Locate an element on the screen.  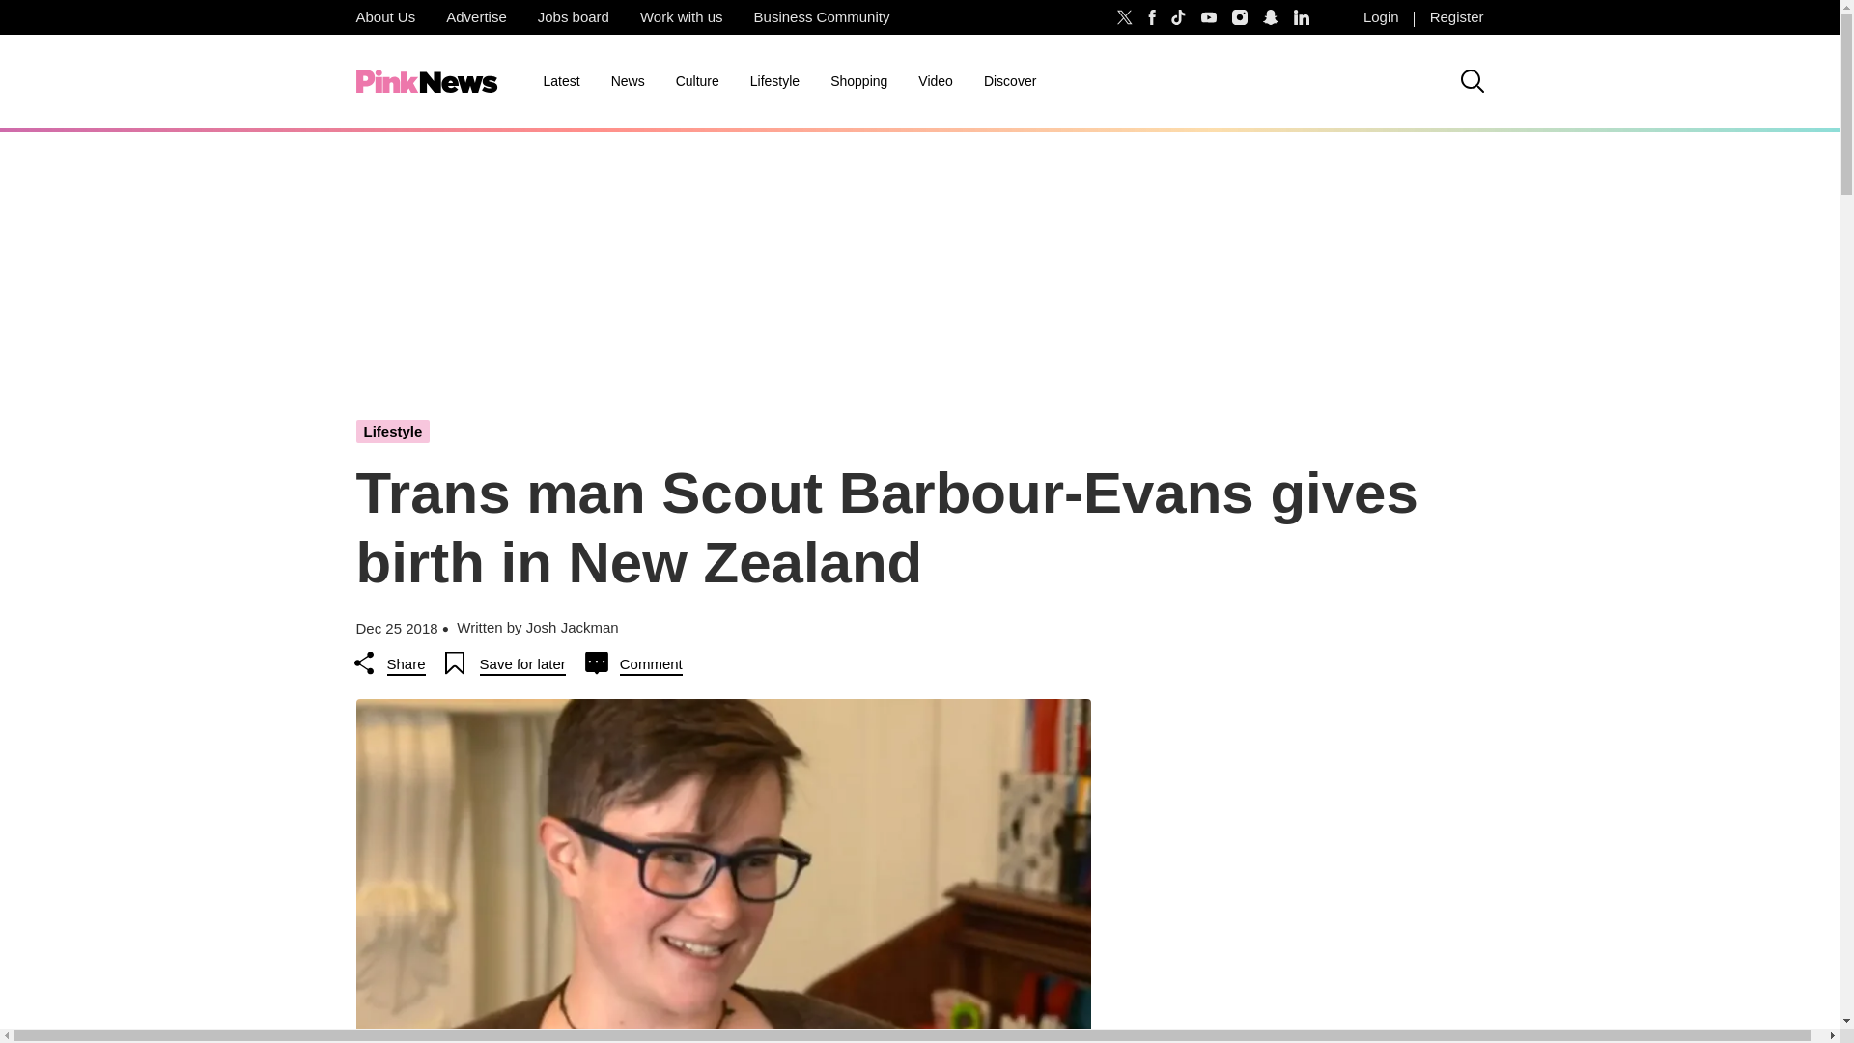
Culture is located at coordinates (697, 81).